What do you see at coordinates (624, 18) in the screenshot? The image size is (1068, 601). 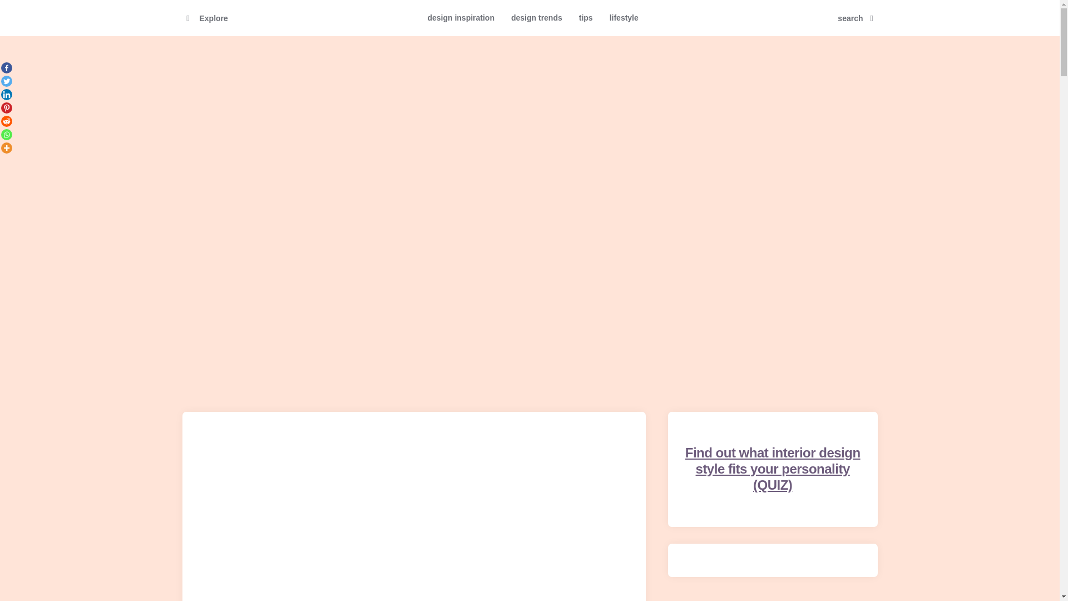 I see `lifestyle` at bounding box center [624, 18].